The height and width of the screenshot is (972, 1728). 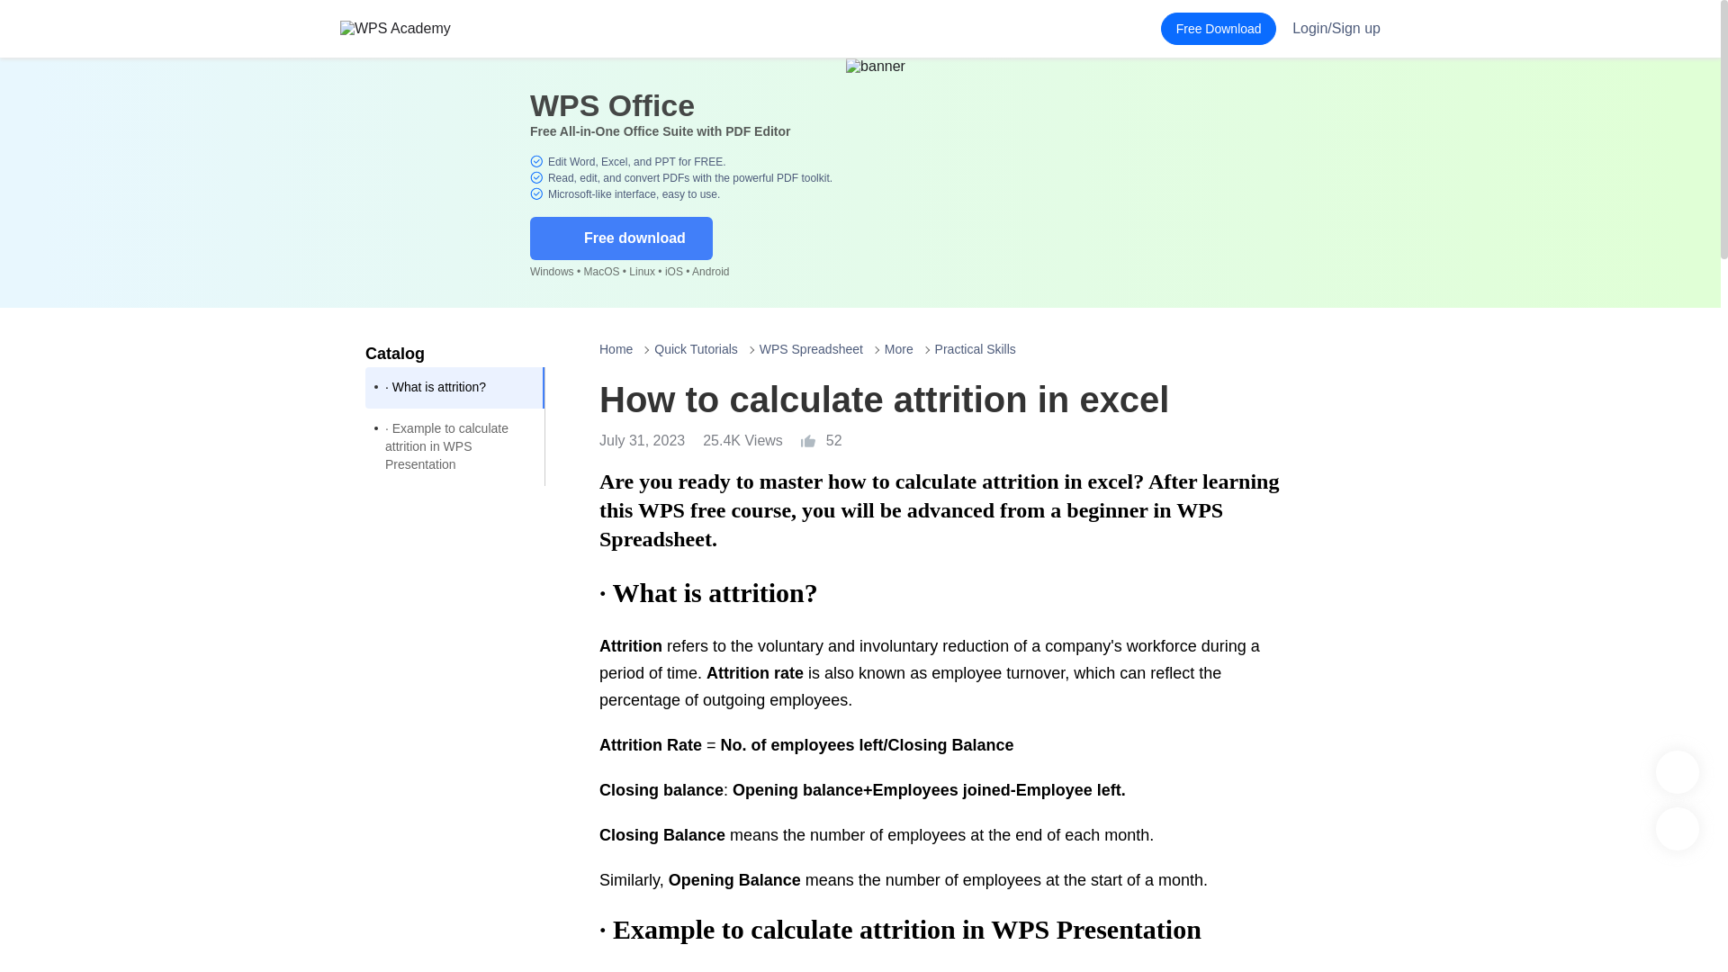 I want to click on WPS Spreadsheet, so click(x=811, y=349).